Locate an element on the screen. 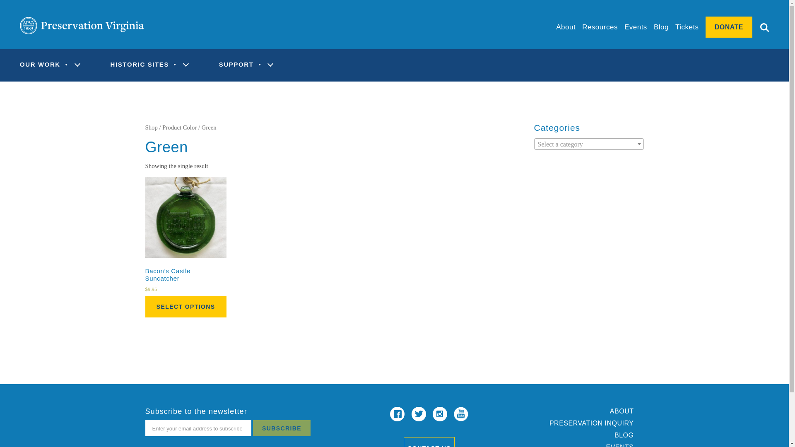 The width and height of the screenshot is (795, 447). Blog is located at coordinates (661, 27).